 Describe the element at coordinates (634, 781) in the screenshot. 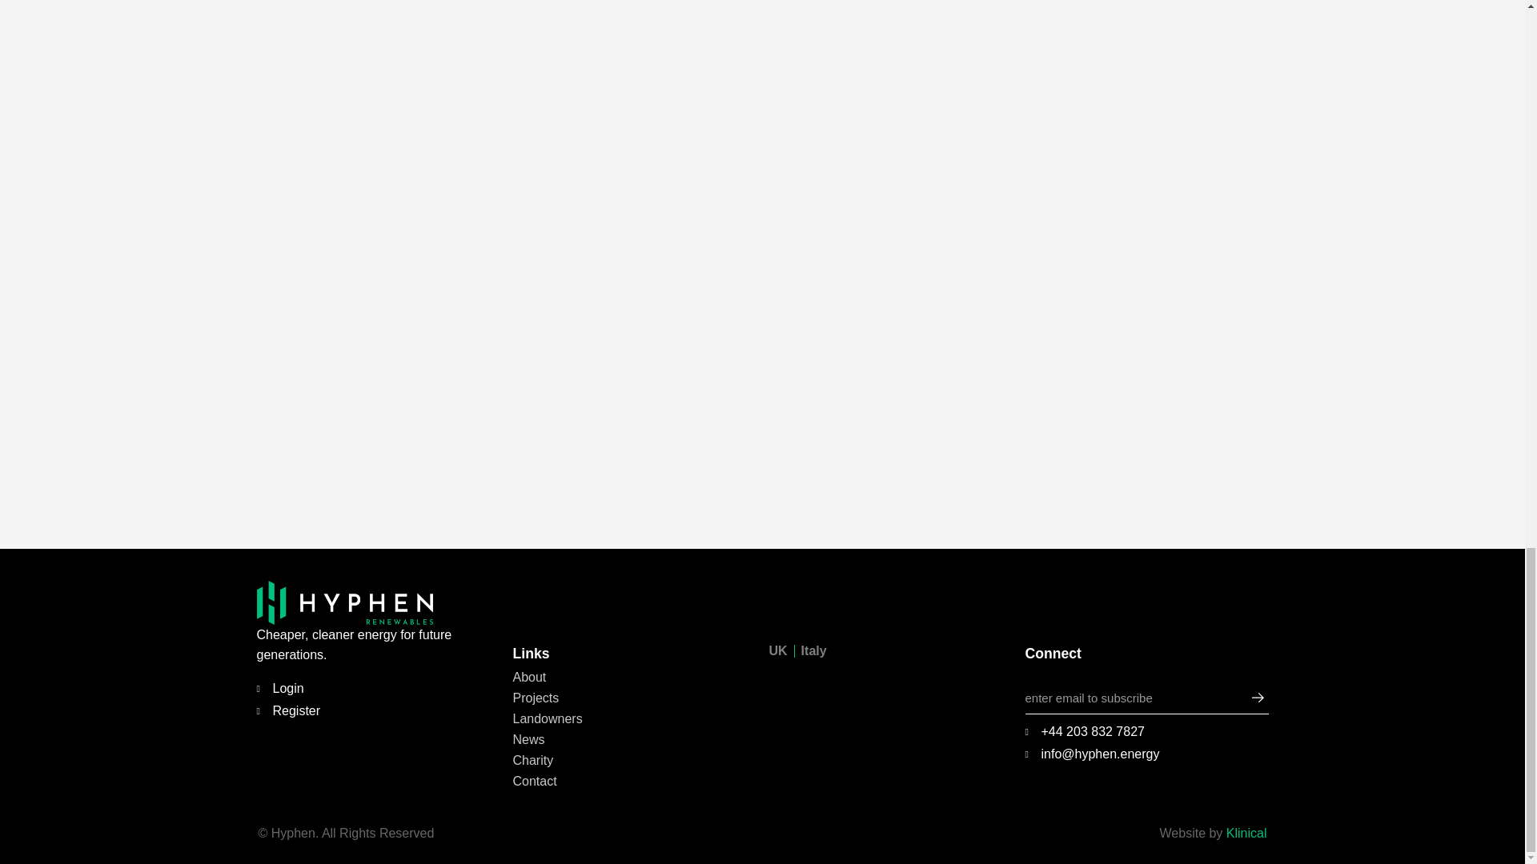

I see `Contact` at that location.